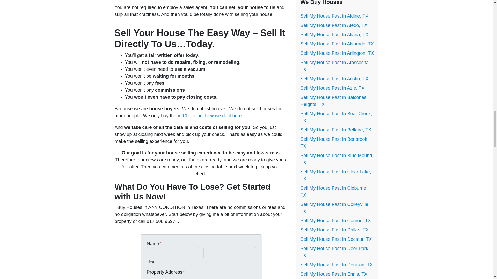 The height and width of the screenshot is (279, 497). Describe the element at coordinates (334, 252) in the screenshot. I see `Sell My House Fast In Deer Park, TX` at that location.